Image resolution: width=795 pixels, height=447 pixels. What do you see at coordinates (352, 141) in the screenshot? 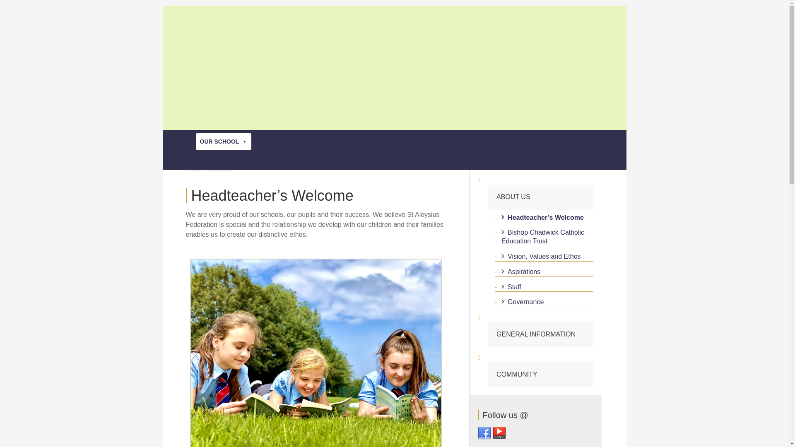
I see `PARENTS` at bounding box center [352, 141].